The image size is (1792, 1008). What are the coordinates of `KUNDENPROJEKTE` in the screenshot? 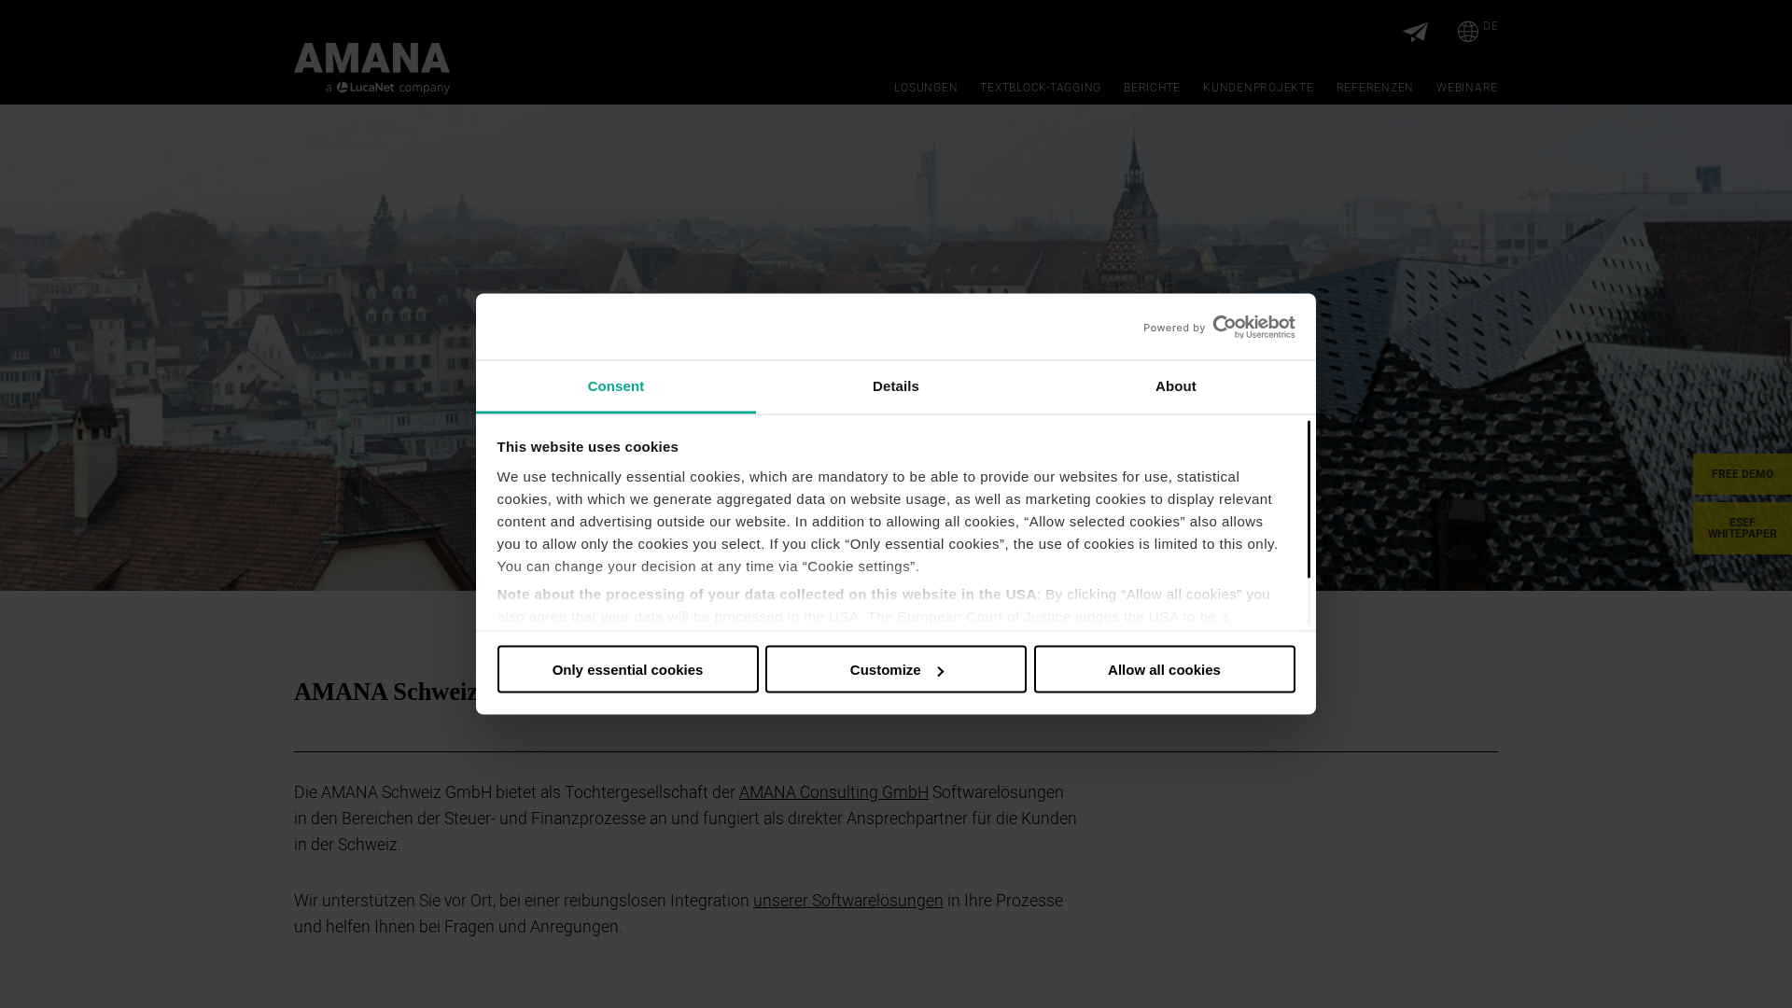 It's located at (1258, 88).